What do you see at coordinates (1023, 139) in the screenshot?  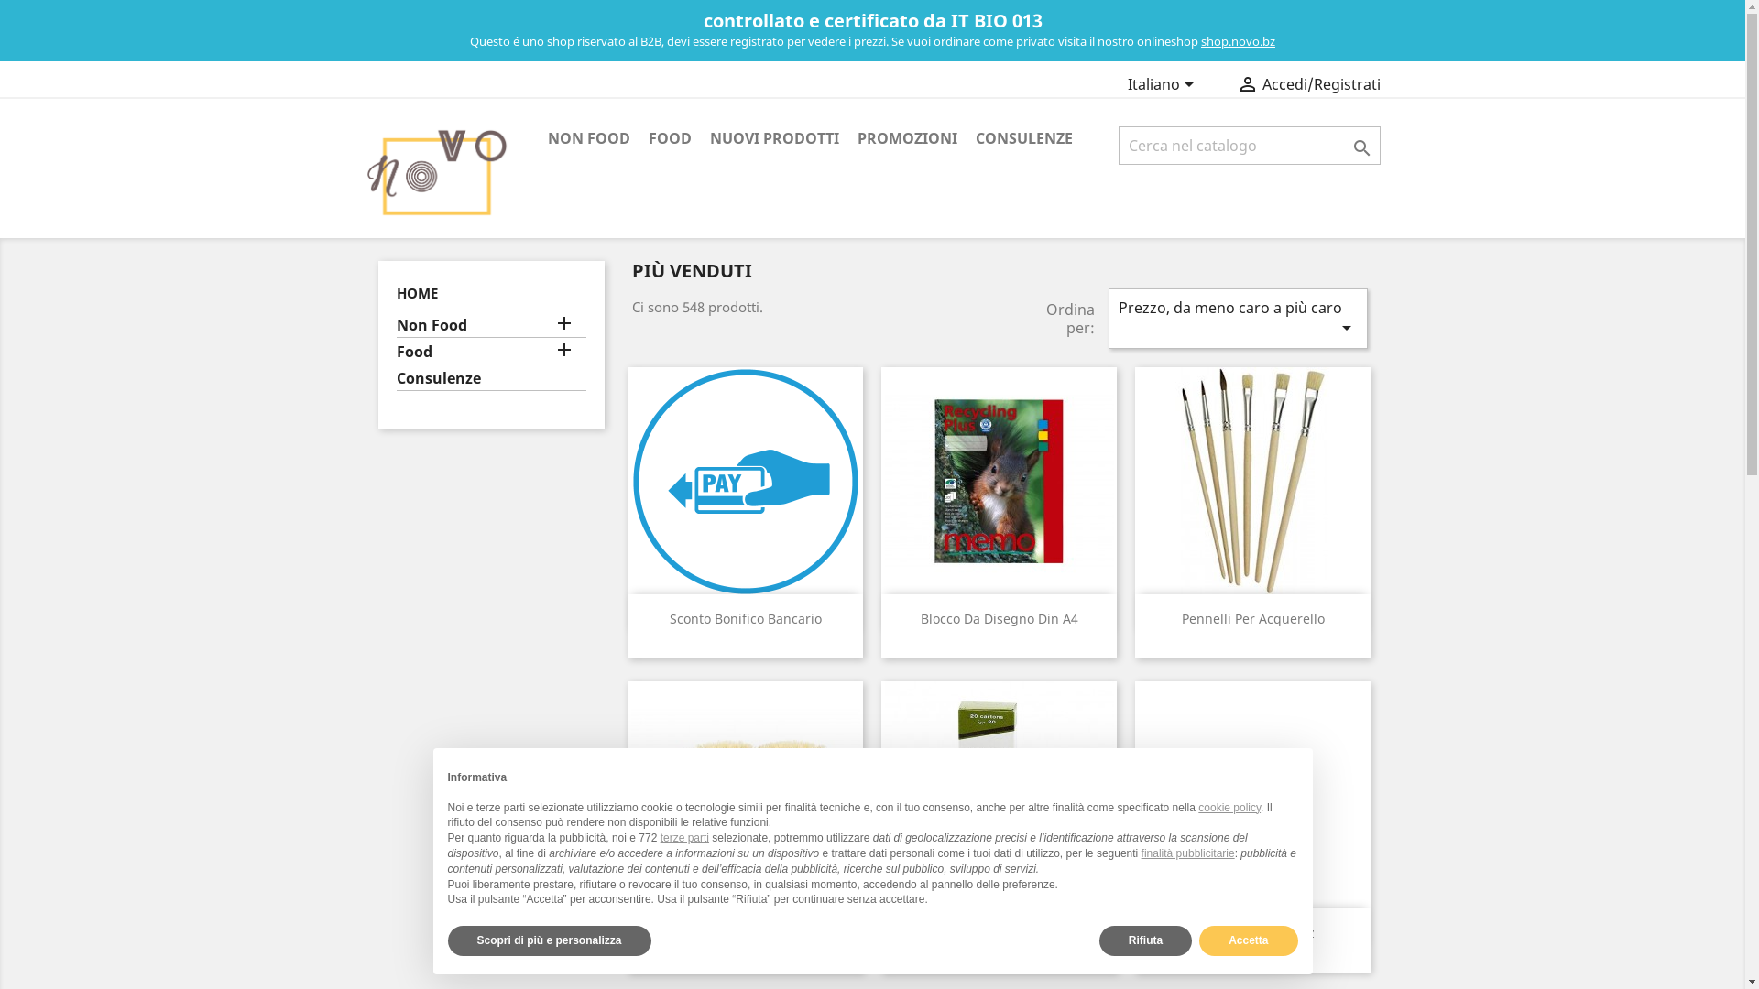 I see `CONSULENZE` at bounding box center [1023, 139].